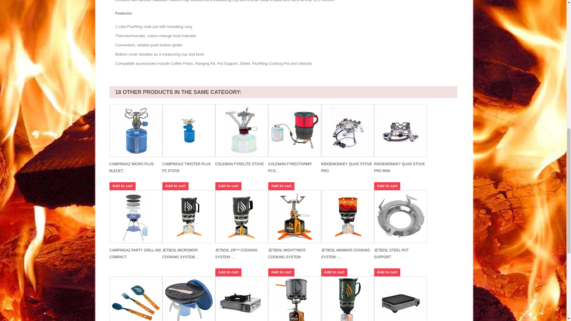 The width and height of the screenshot is (571, 321). I want to click on Add to cart, so click(228, 186).